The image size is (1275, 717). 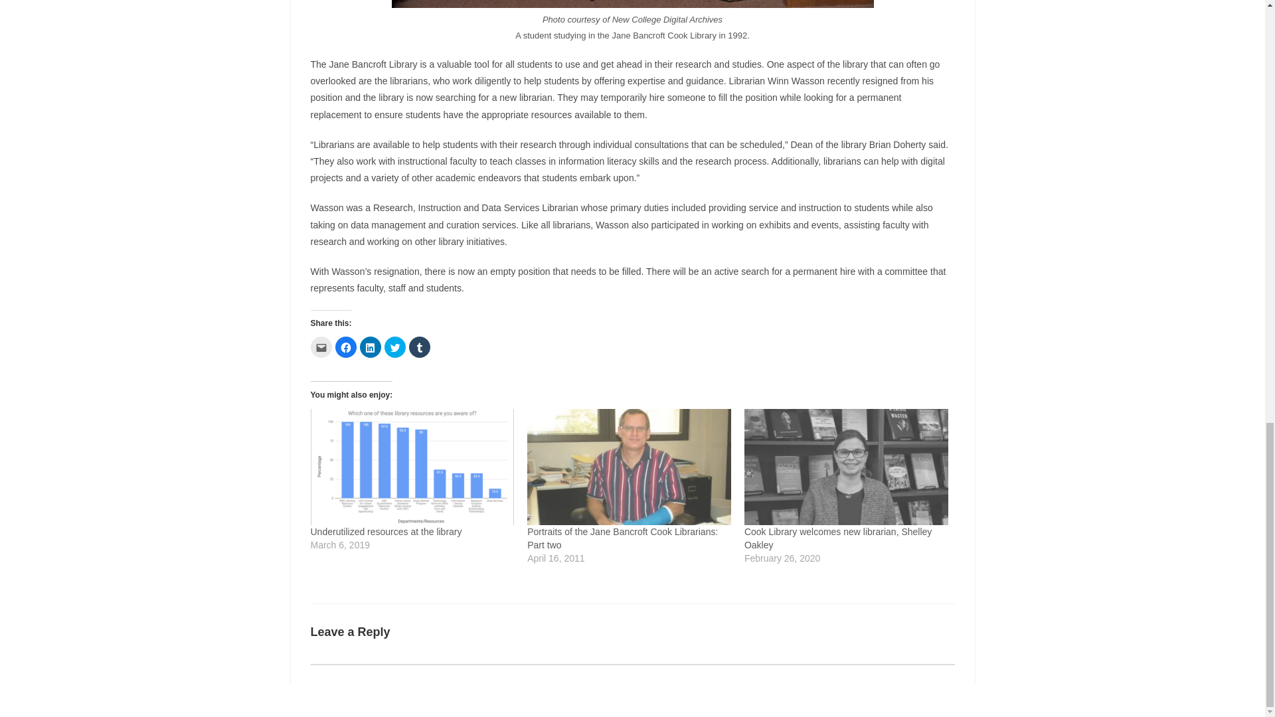 I want to click on Click to share on Twitter, so click(x=394, y=347).